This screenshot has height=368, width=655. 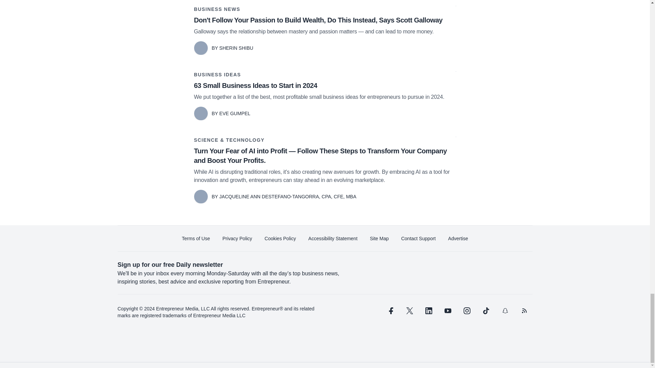 I want to click on linkedin, so click(x=428, y=311).